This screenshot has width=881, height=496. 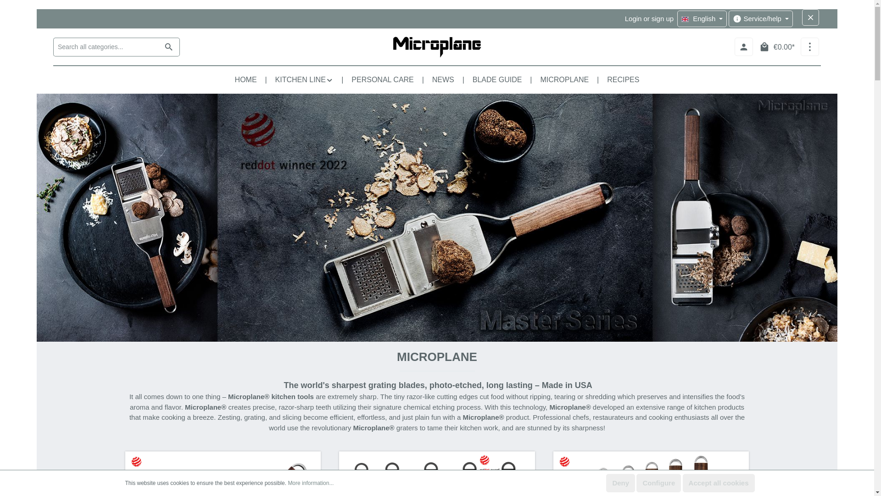 I want to click on English, so click(x=702, y=18).